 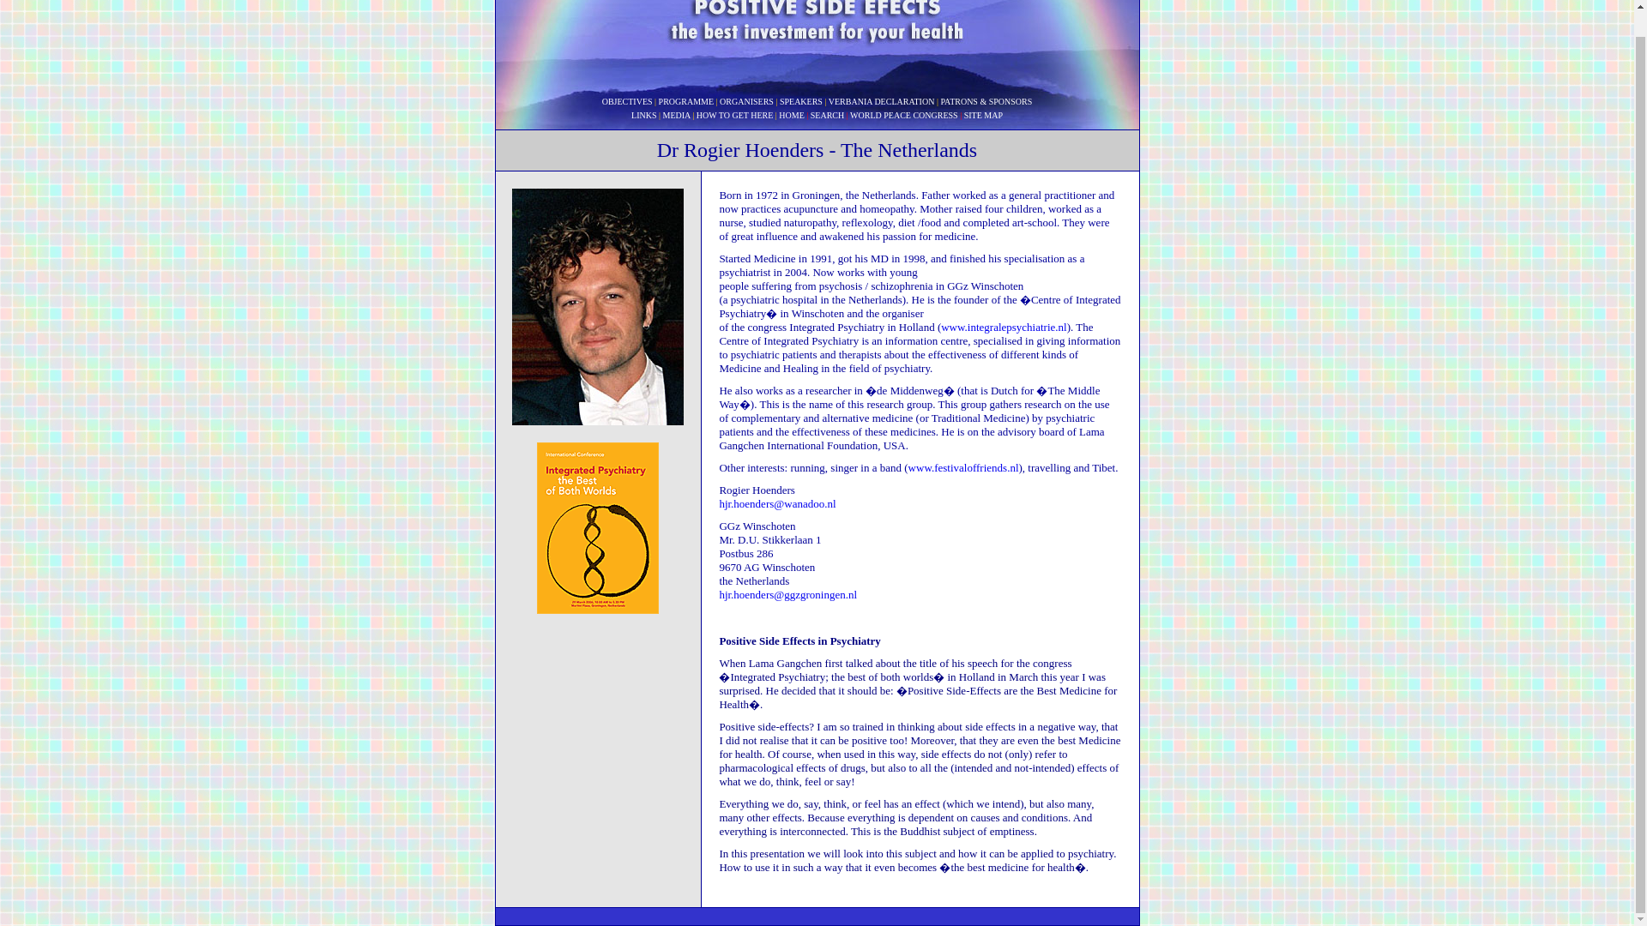 I want to click on HOW TO GET HERE, so click(x=735, y=115).